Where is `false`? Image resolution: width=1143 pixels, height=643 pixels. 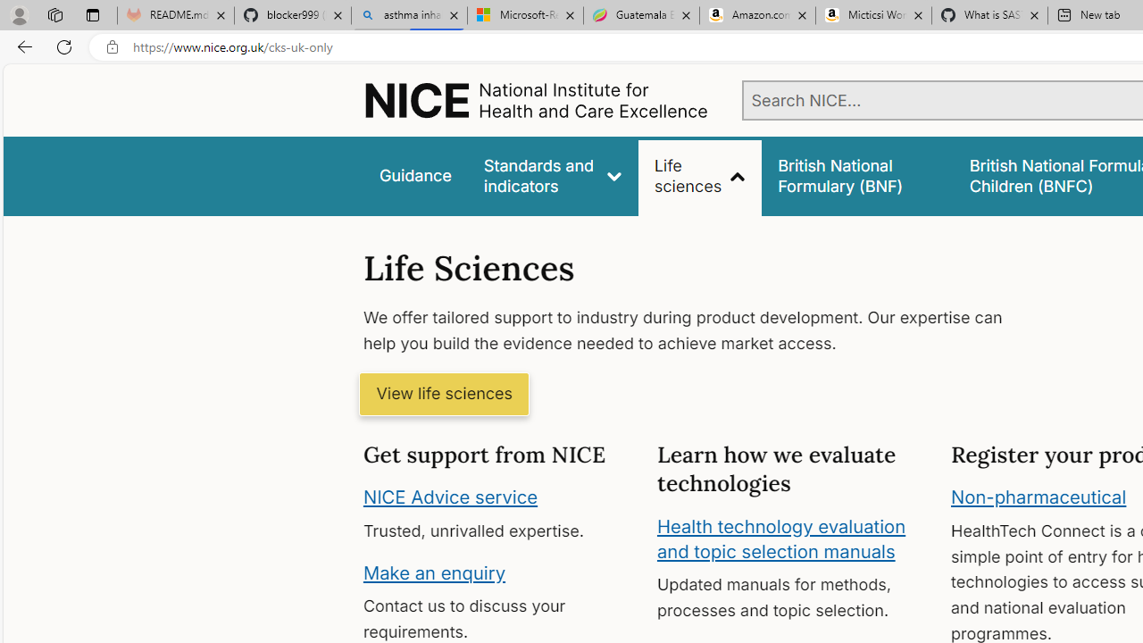
false is located at coordinates (857, 175).